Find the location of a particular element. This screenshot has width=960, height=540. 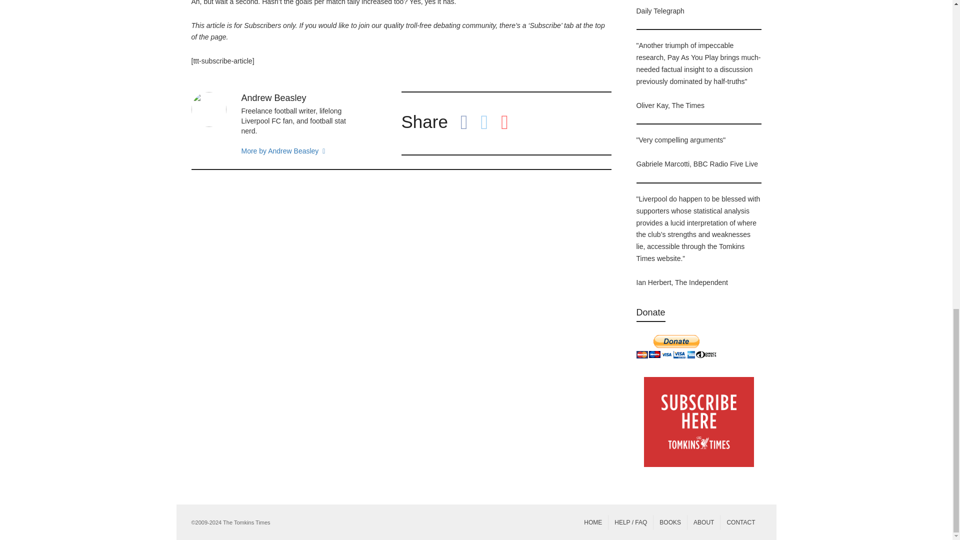

HOME is located at coordinates (592, 522).